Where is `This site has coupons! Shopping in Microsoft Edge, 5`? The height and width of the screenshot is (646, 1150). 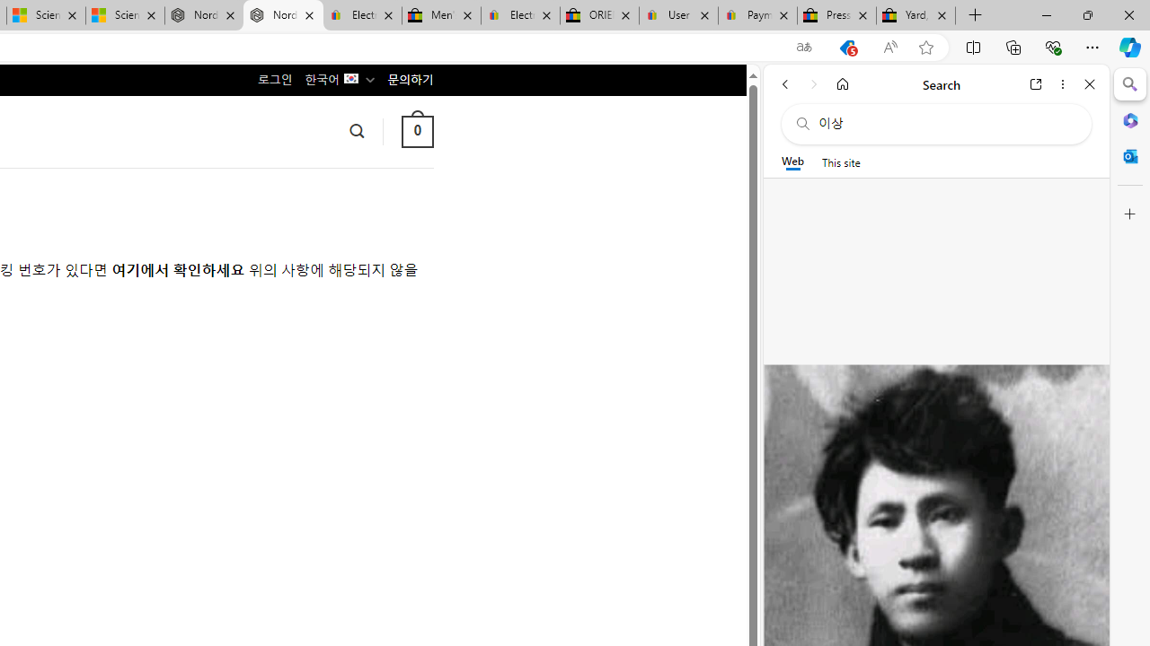
This site has coupons! Shopping in Microsoft Edge, 5 is located at coordinates (847, 48).